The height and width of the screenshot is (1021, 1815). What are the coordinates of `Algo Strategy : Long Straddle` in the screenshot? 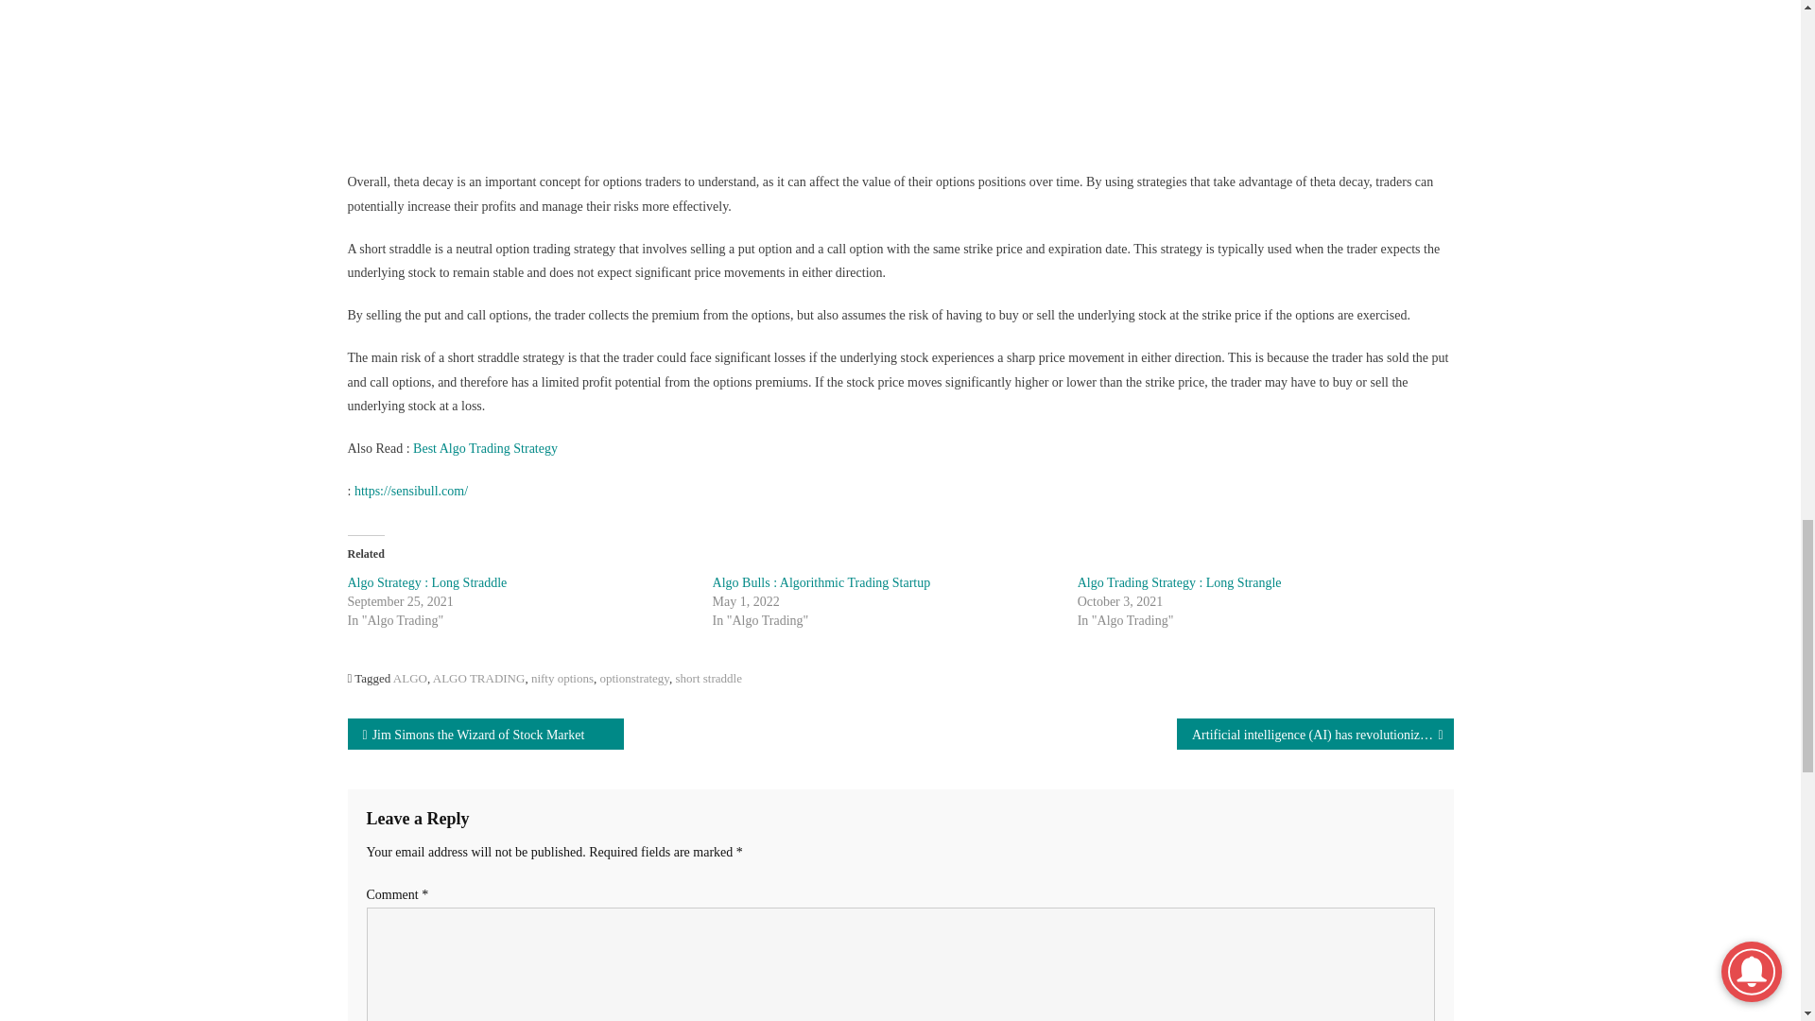 It's located at (427, 582).